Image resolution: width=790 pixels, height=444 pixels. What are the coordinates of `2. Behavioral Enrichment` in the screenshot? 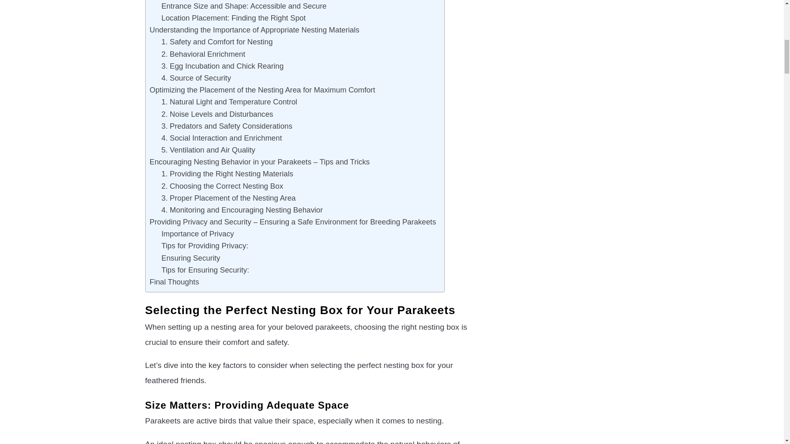 It's located at (203, 53).